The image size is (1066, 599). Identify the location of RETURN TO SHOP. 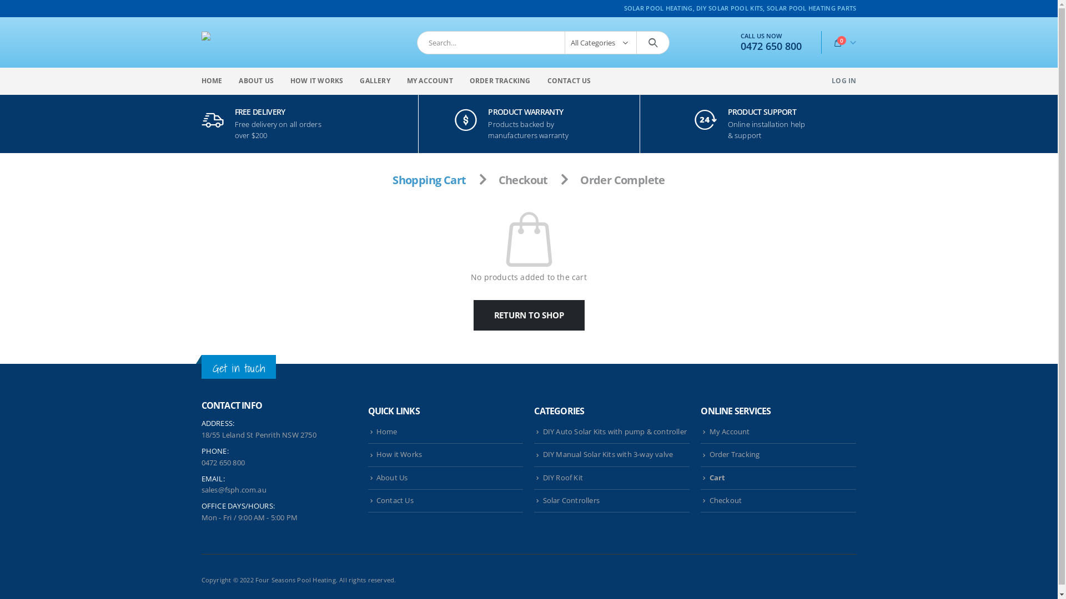
(529, 315).